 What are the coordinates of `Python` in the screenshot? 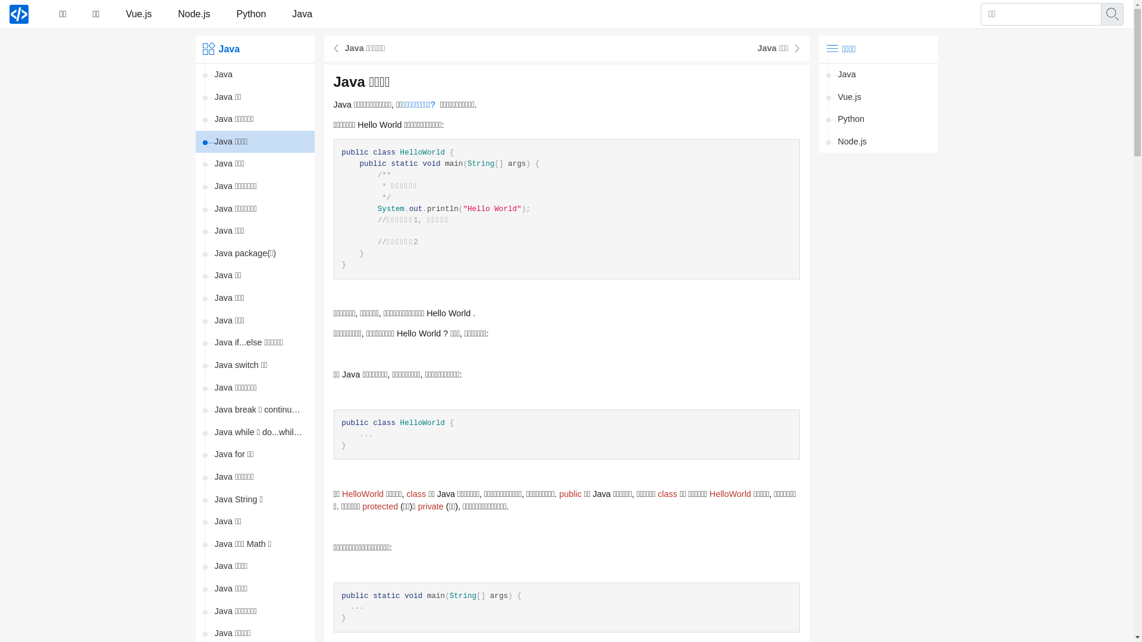 It's located at (878, 119).